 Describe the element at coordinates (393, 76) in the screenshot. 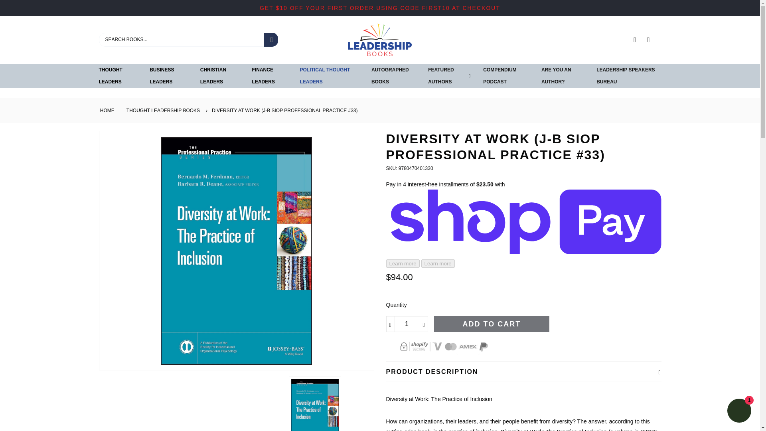

I see `AUTOGRAPHED BOOKS` at that location.